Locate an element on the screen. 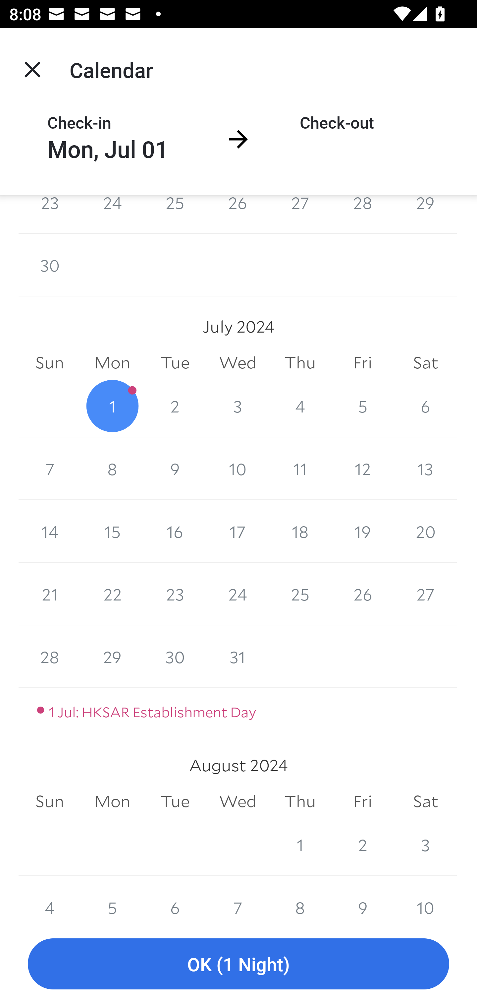 This screenshot has width=477, height=1008. 14 14 July 2024 is located at coordinates (50, 531).